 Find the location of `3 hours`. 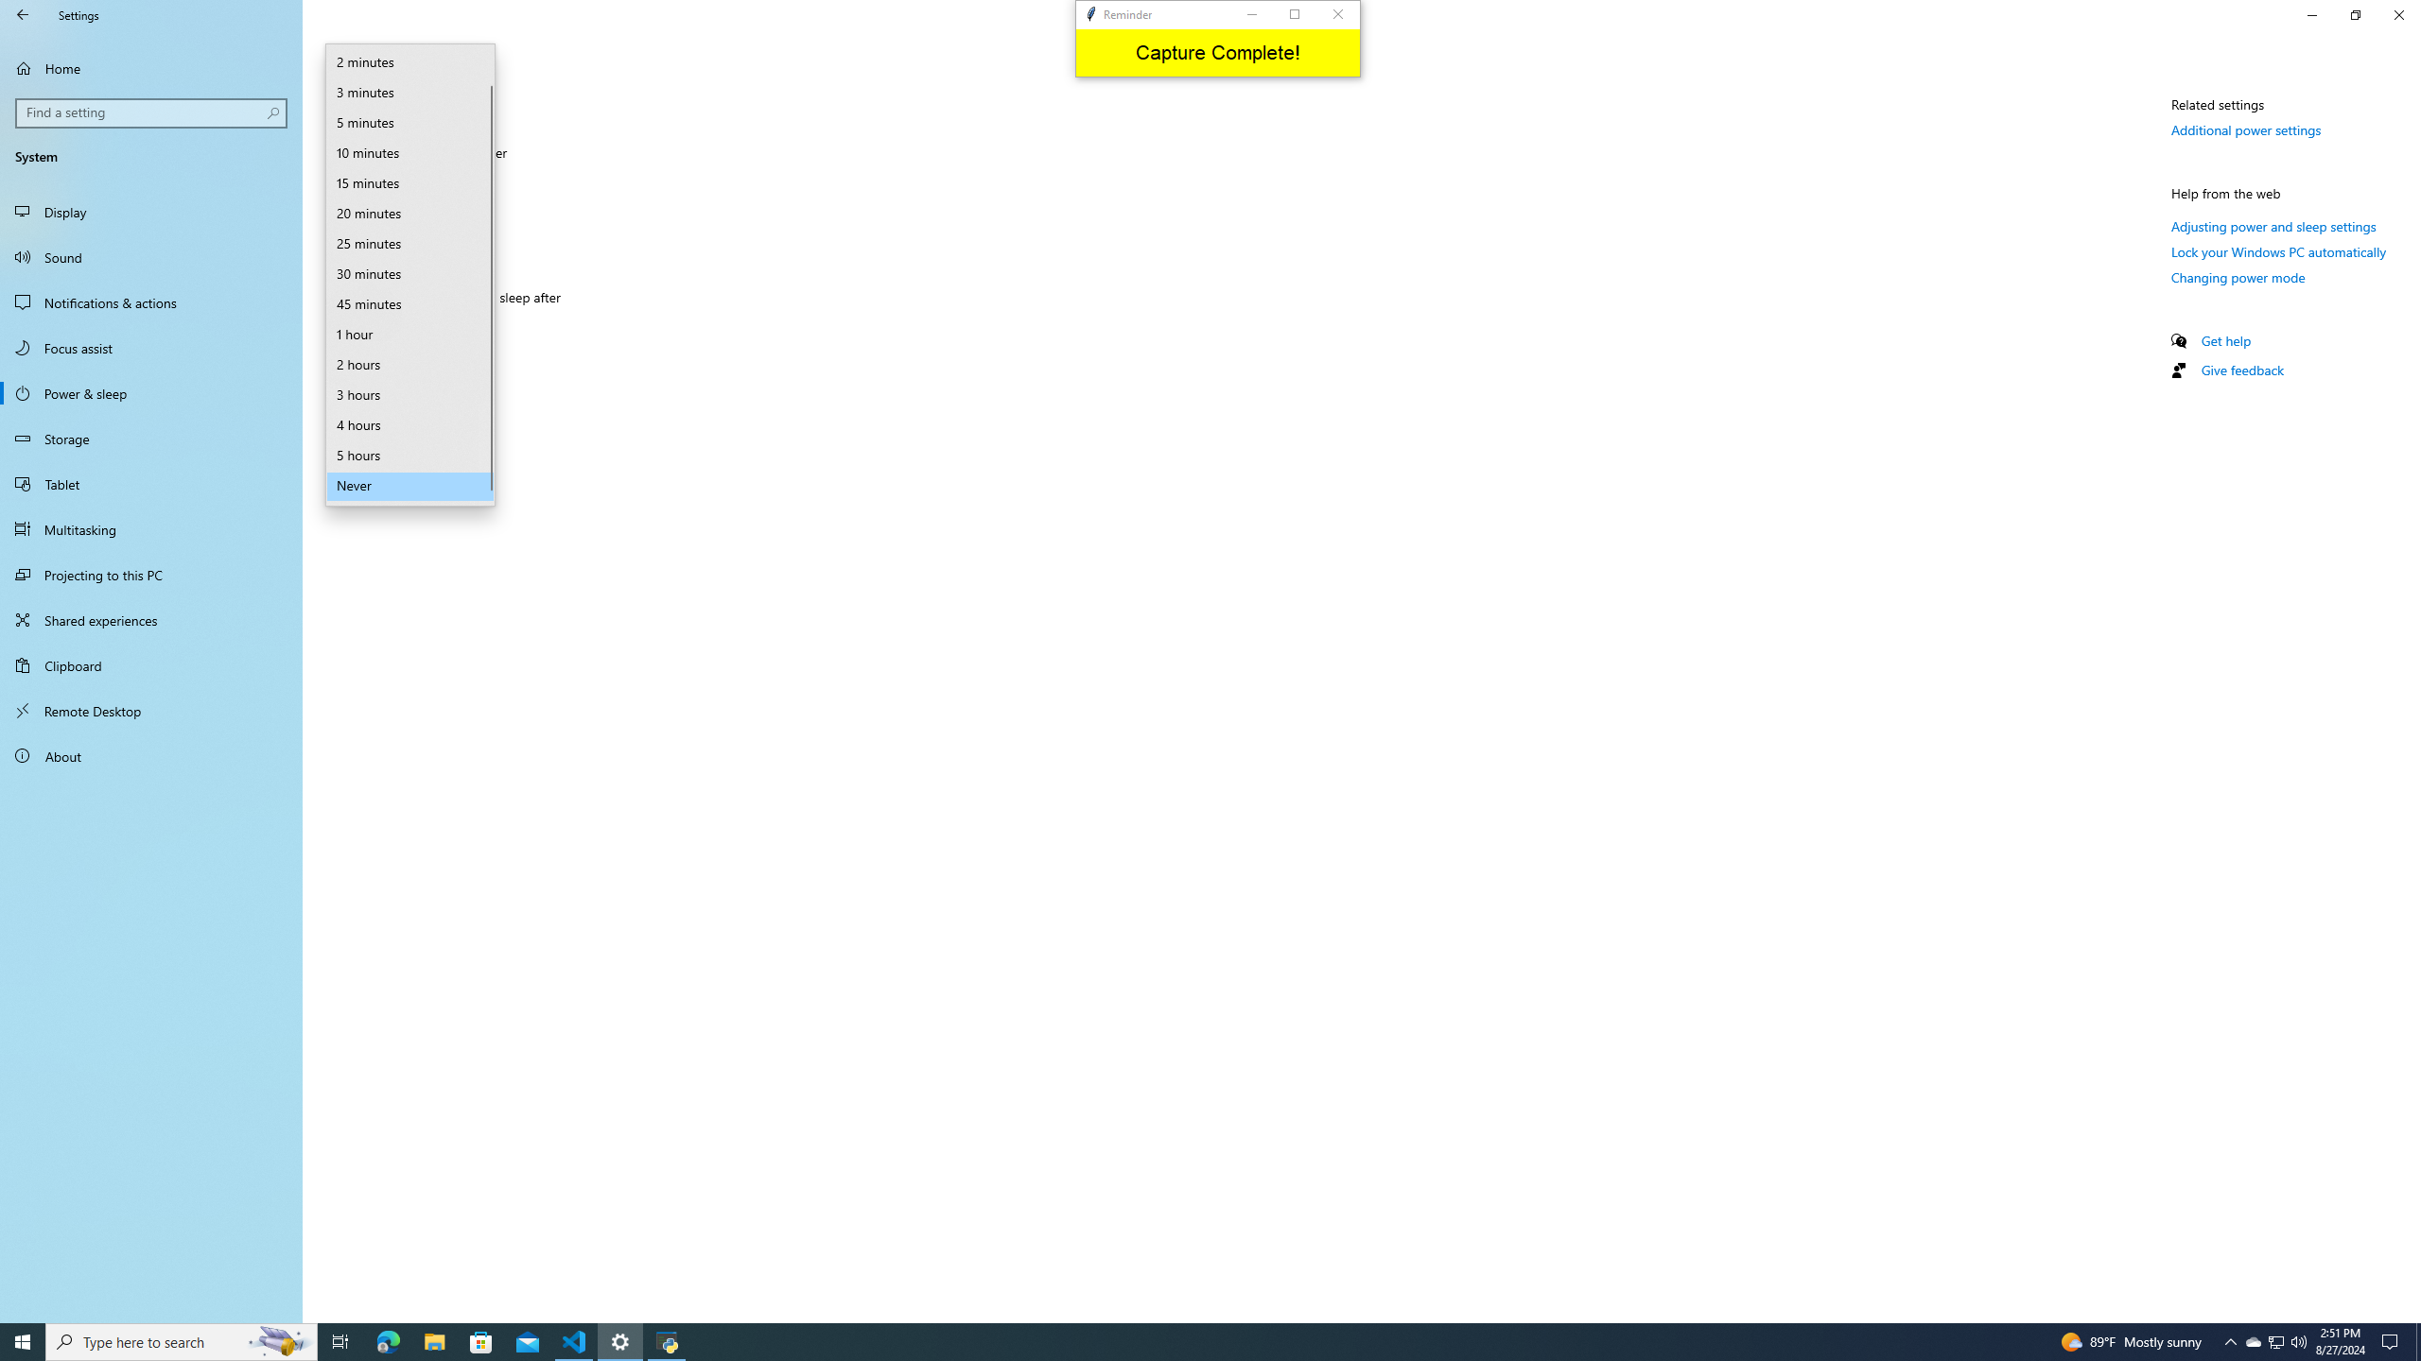

3 hours is located at coordinates (410, 395).